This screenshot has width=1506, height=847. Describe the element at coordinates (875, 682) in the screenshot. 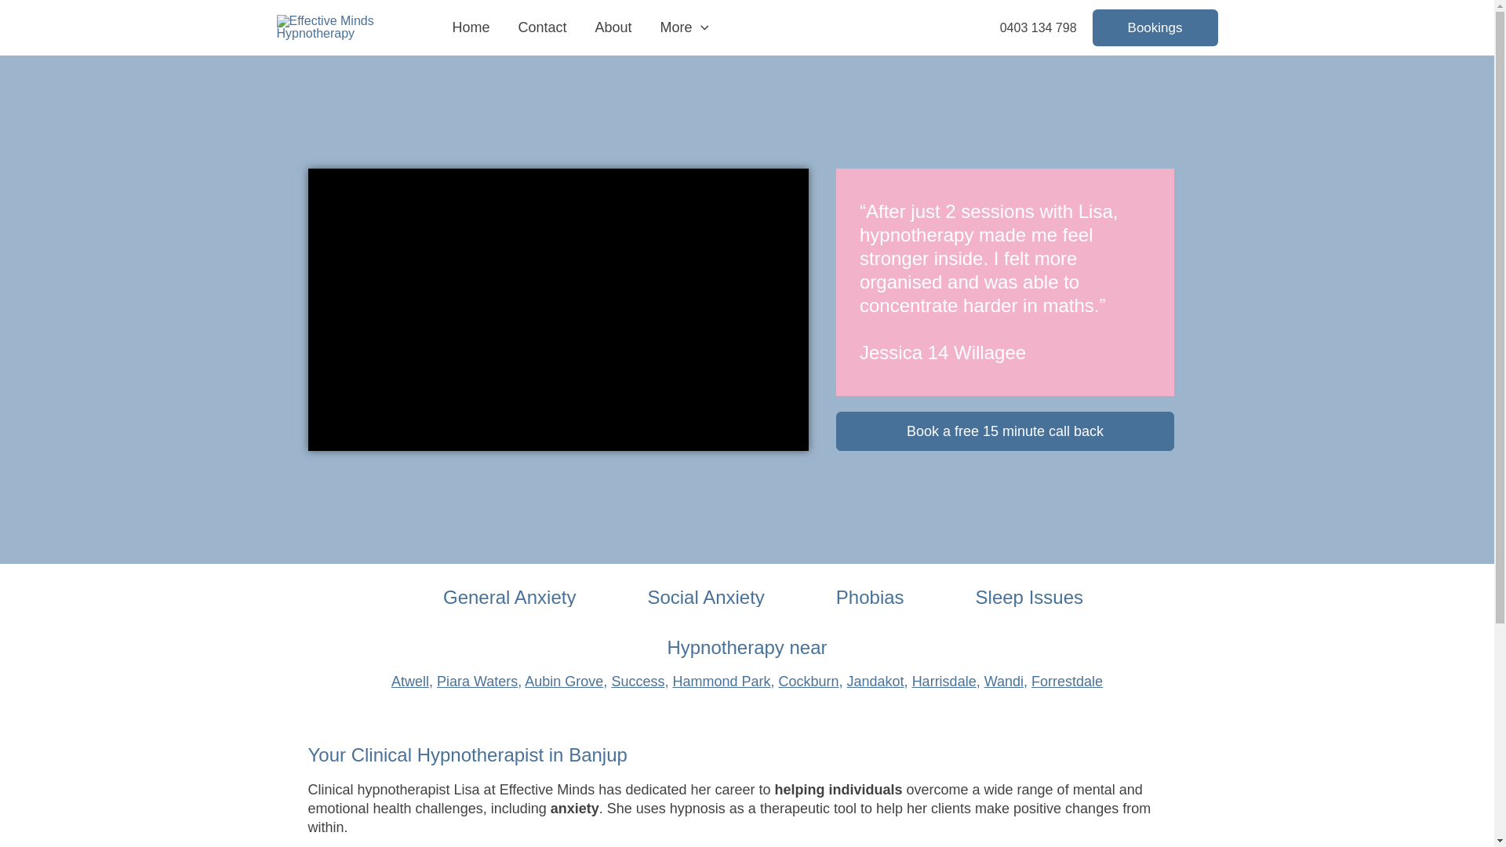

I see `Jandakot` at that location.